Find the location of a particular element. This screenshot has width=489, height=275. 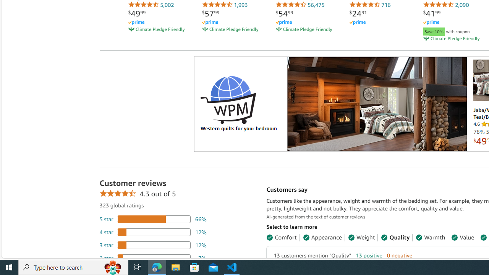

$41.99 is located at coordinates (432, 13).